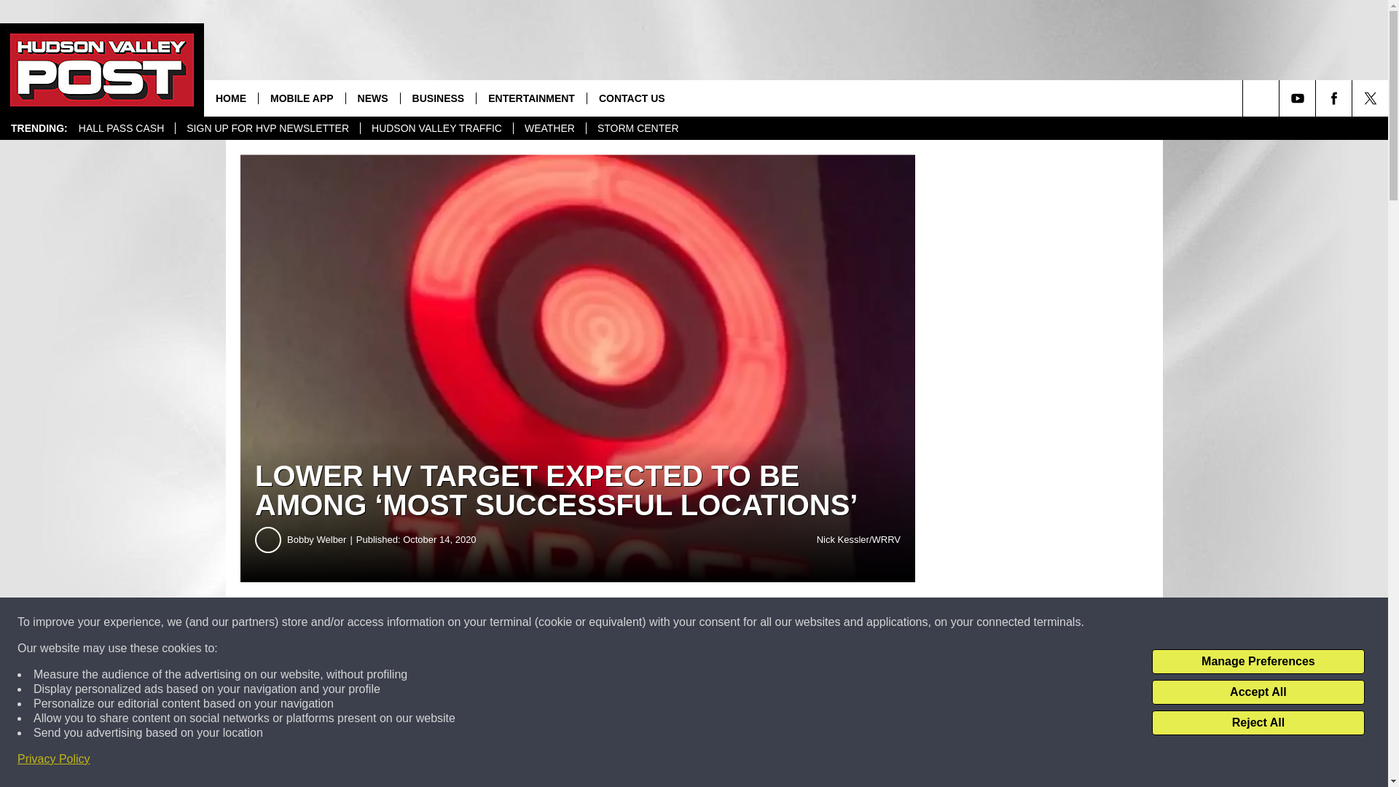  I want to click on Manage Preferences, so click(1258, 662).